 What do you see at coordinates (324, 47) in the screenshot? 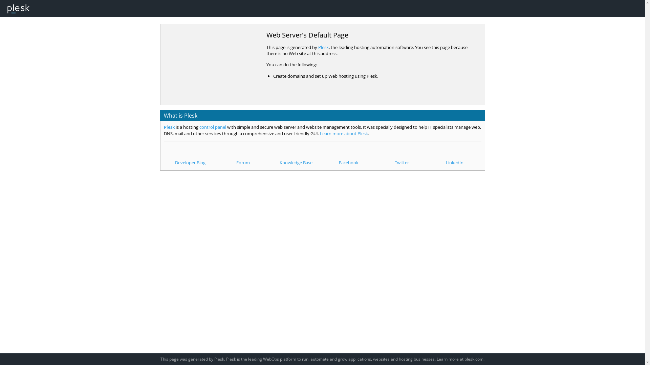
I see `Plesk` at bounding box center [324, 47].